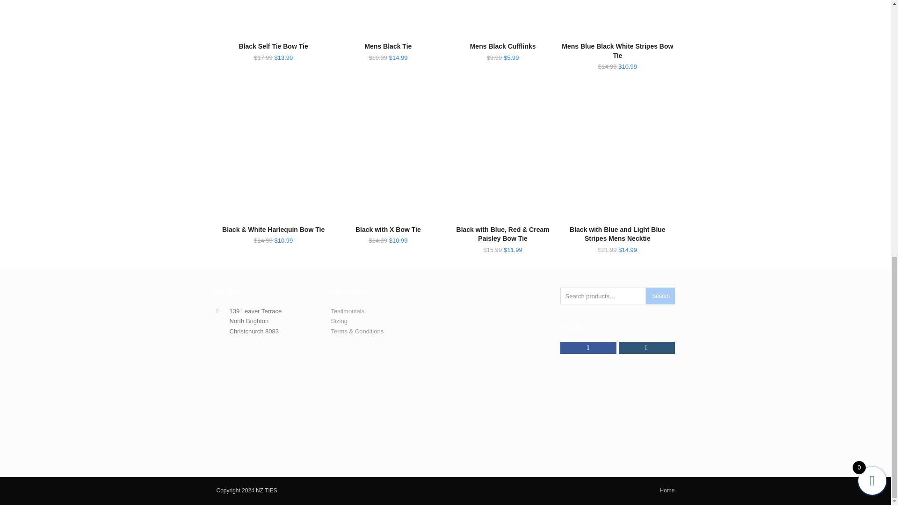 The image size is (898, 505). I want to click on Sizing Information, so click(340, 321).